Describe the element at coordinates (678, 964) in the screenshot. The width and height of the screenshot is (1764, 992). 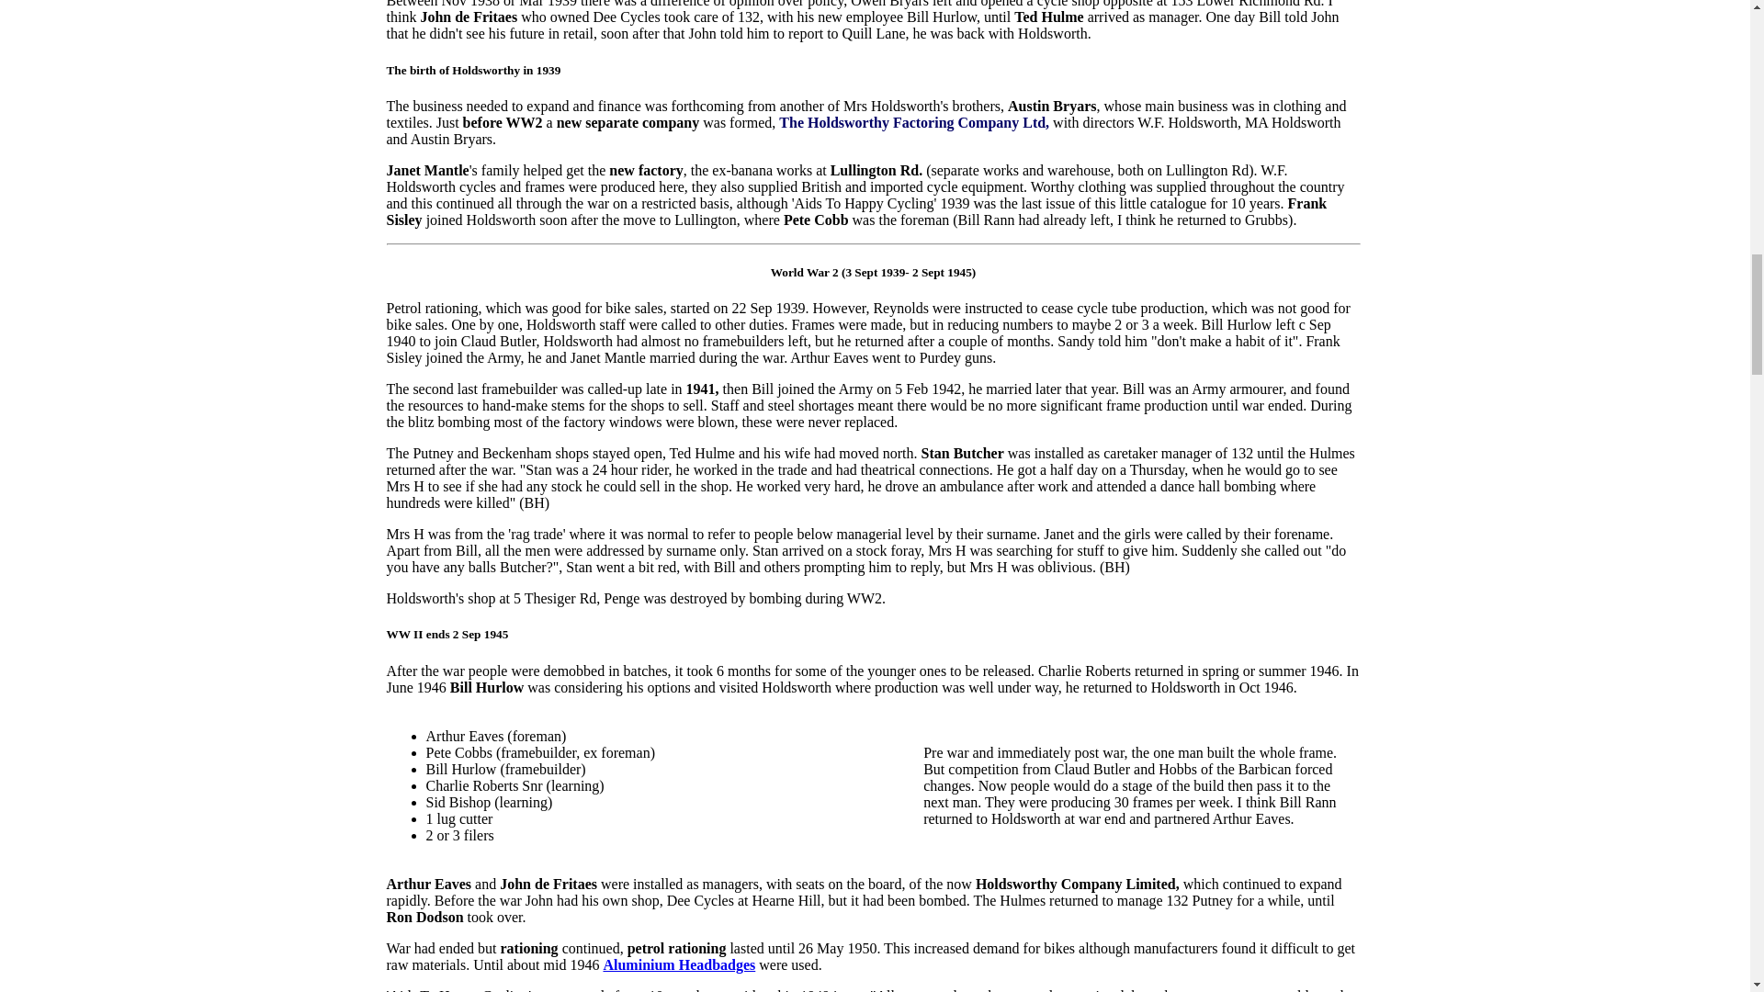
I see `Aluminium Headbadges` at that location.